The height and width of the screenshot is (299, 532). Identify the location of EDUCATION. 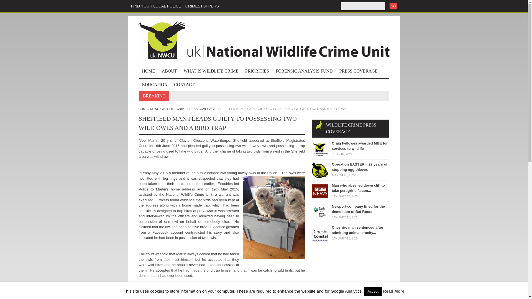
(155, 84).